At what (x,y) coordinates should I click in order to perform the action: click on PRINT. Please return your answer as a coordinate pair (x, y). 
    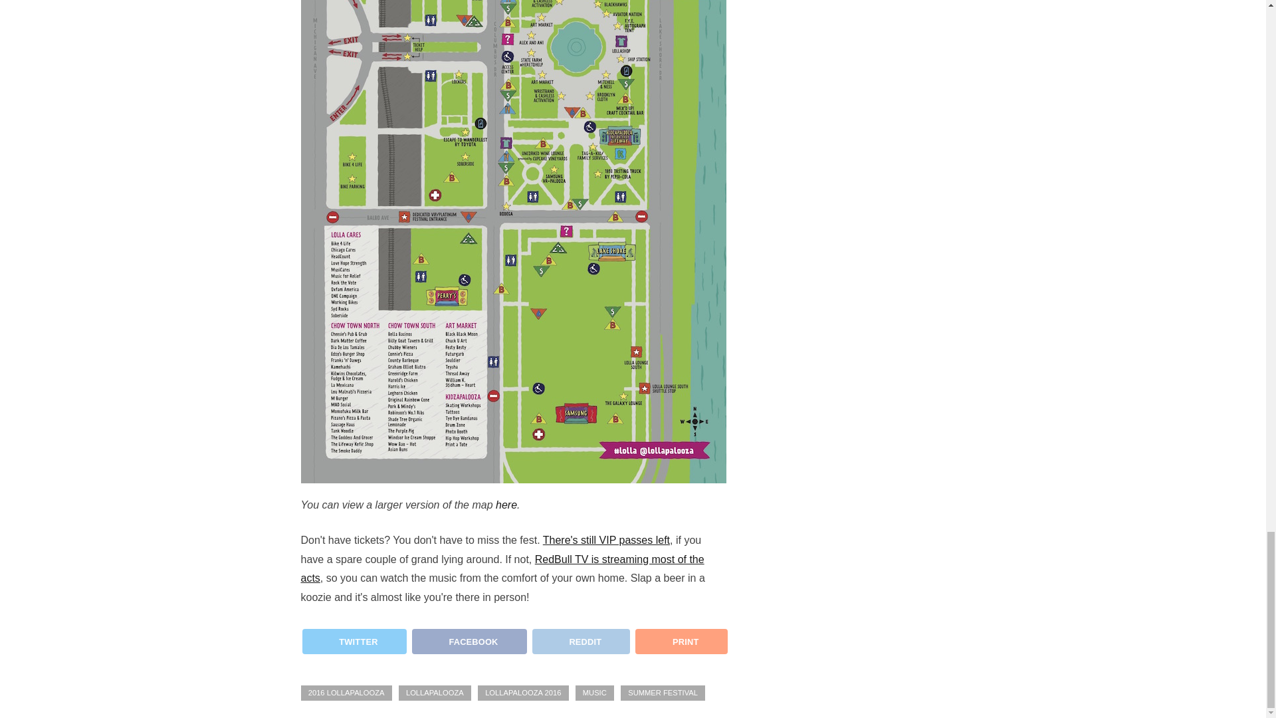
    Looking at the image, I should click on (681, 641).